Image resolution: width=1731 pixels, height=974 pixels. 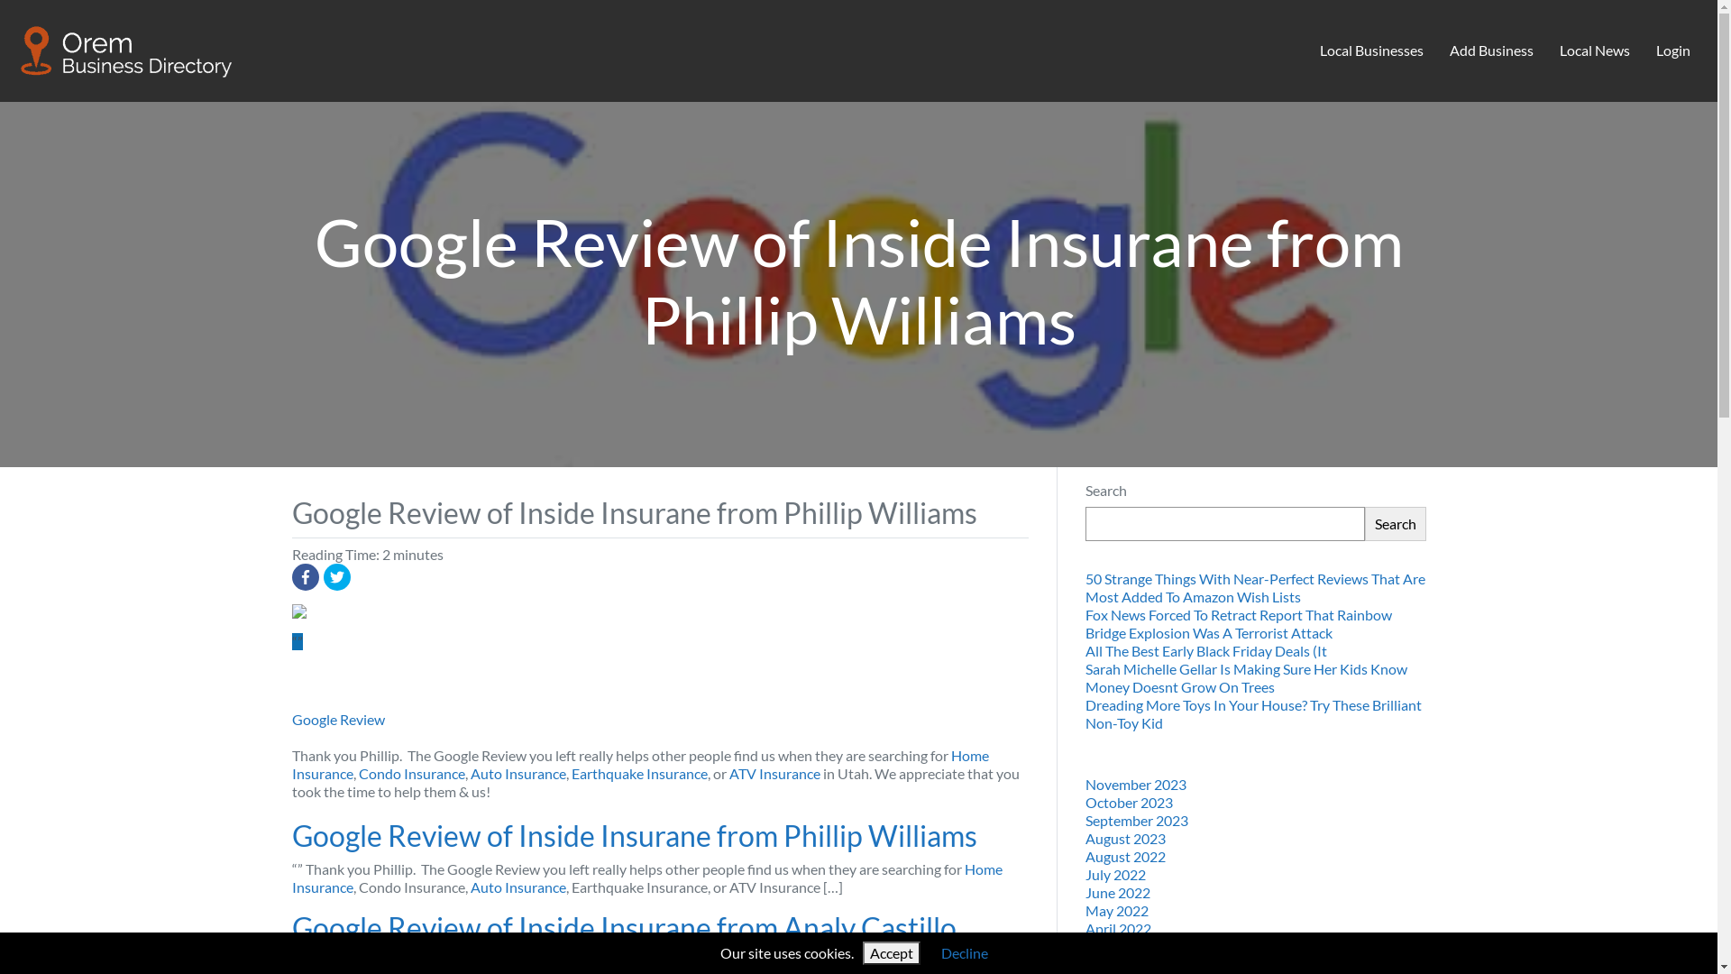 I want to click on Login, so click(x=1673, y=51).